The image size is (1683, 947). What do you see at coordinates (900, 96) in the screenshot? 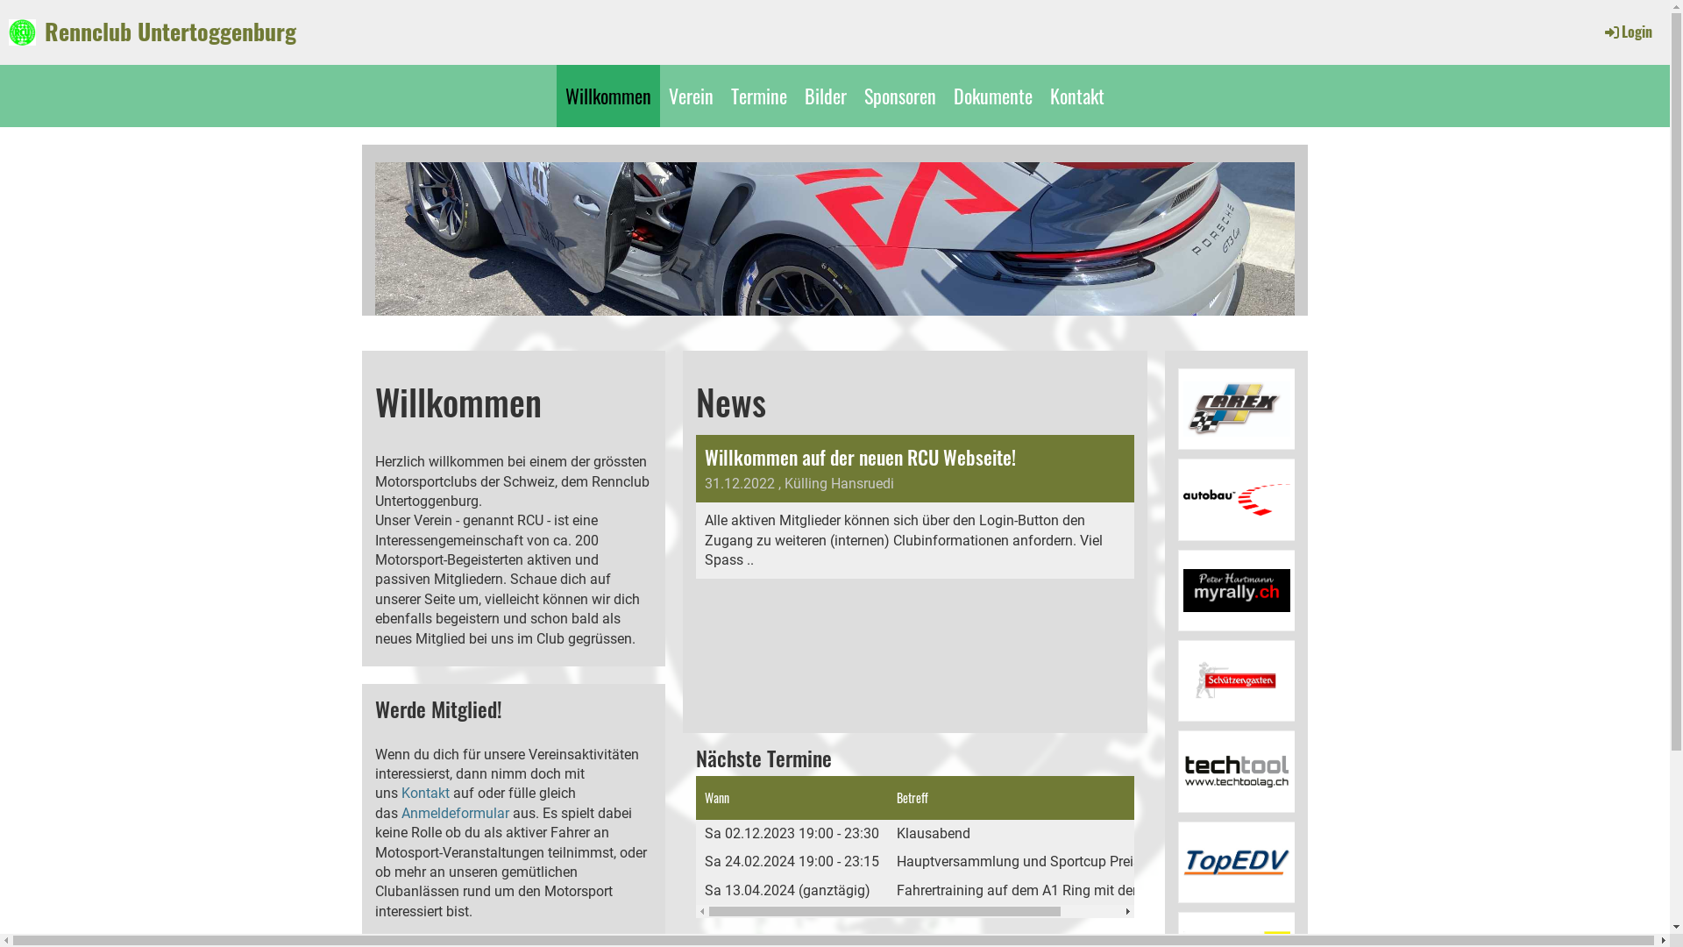
I see `Sponsoren` at bounding box center [900, 96].